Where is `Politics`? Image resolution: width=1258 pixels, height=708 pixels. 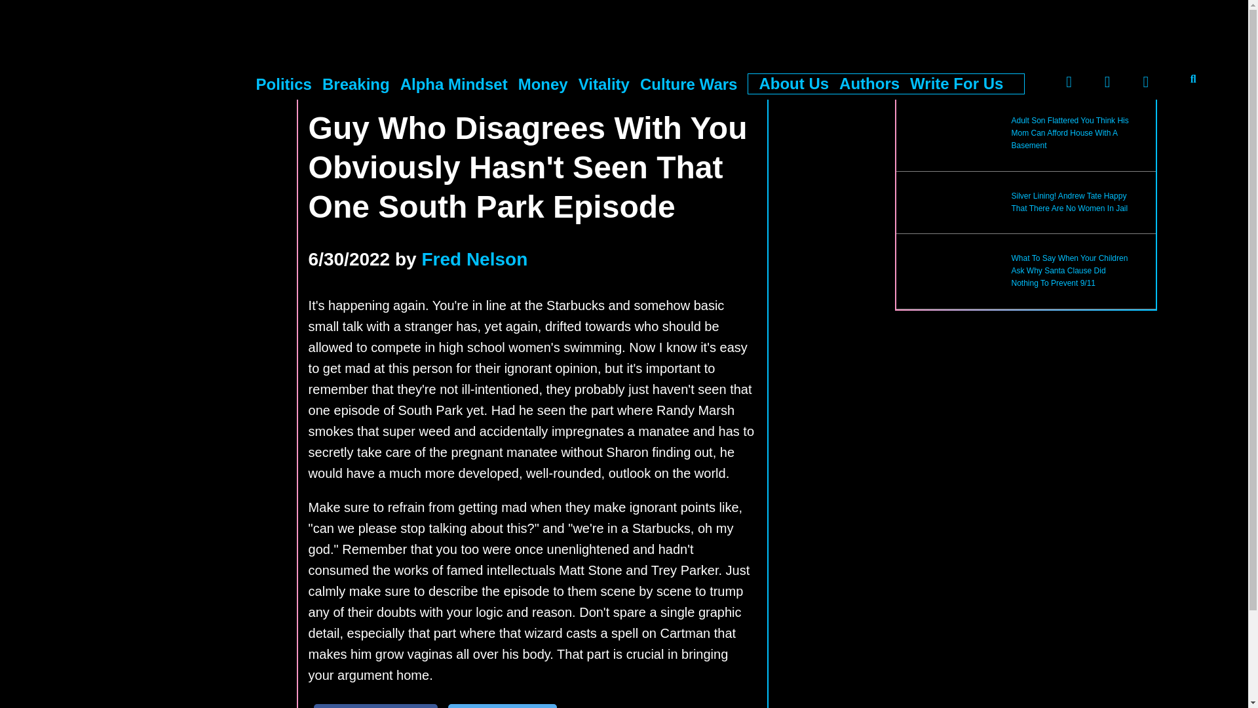
Politics is located at coordinates (284, 84).